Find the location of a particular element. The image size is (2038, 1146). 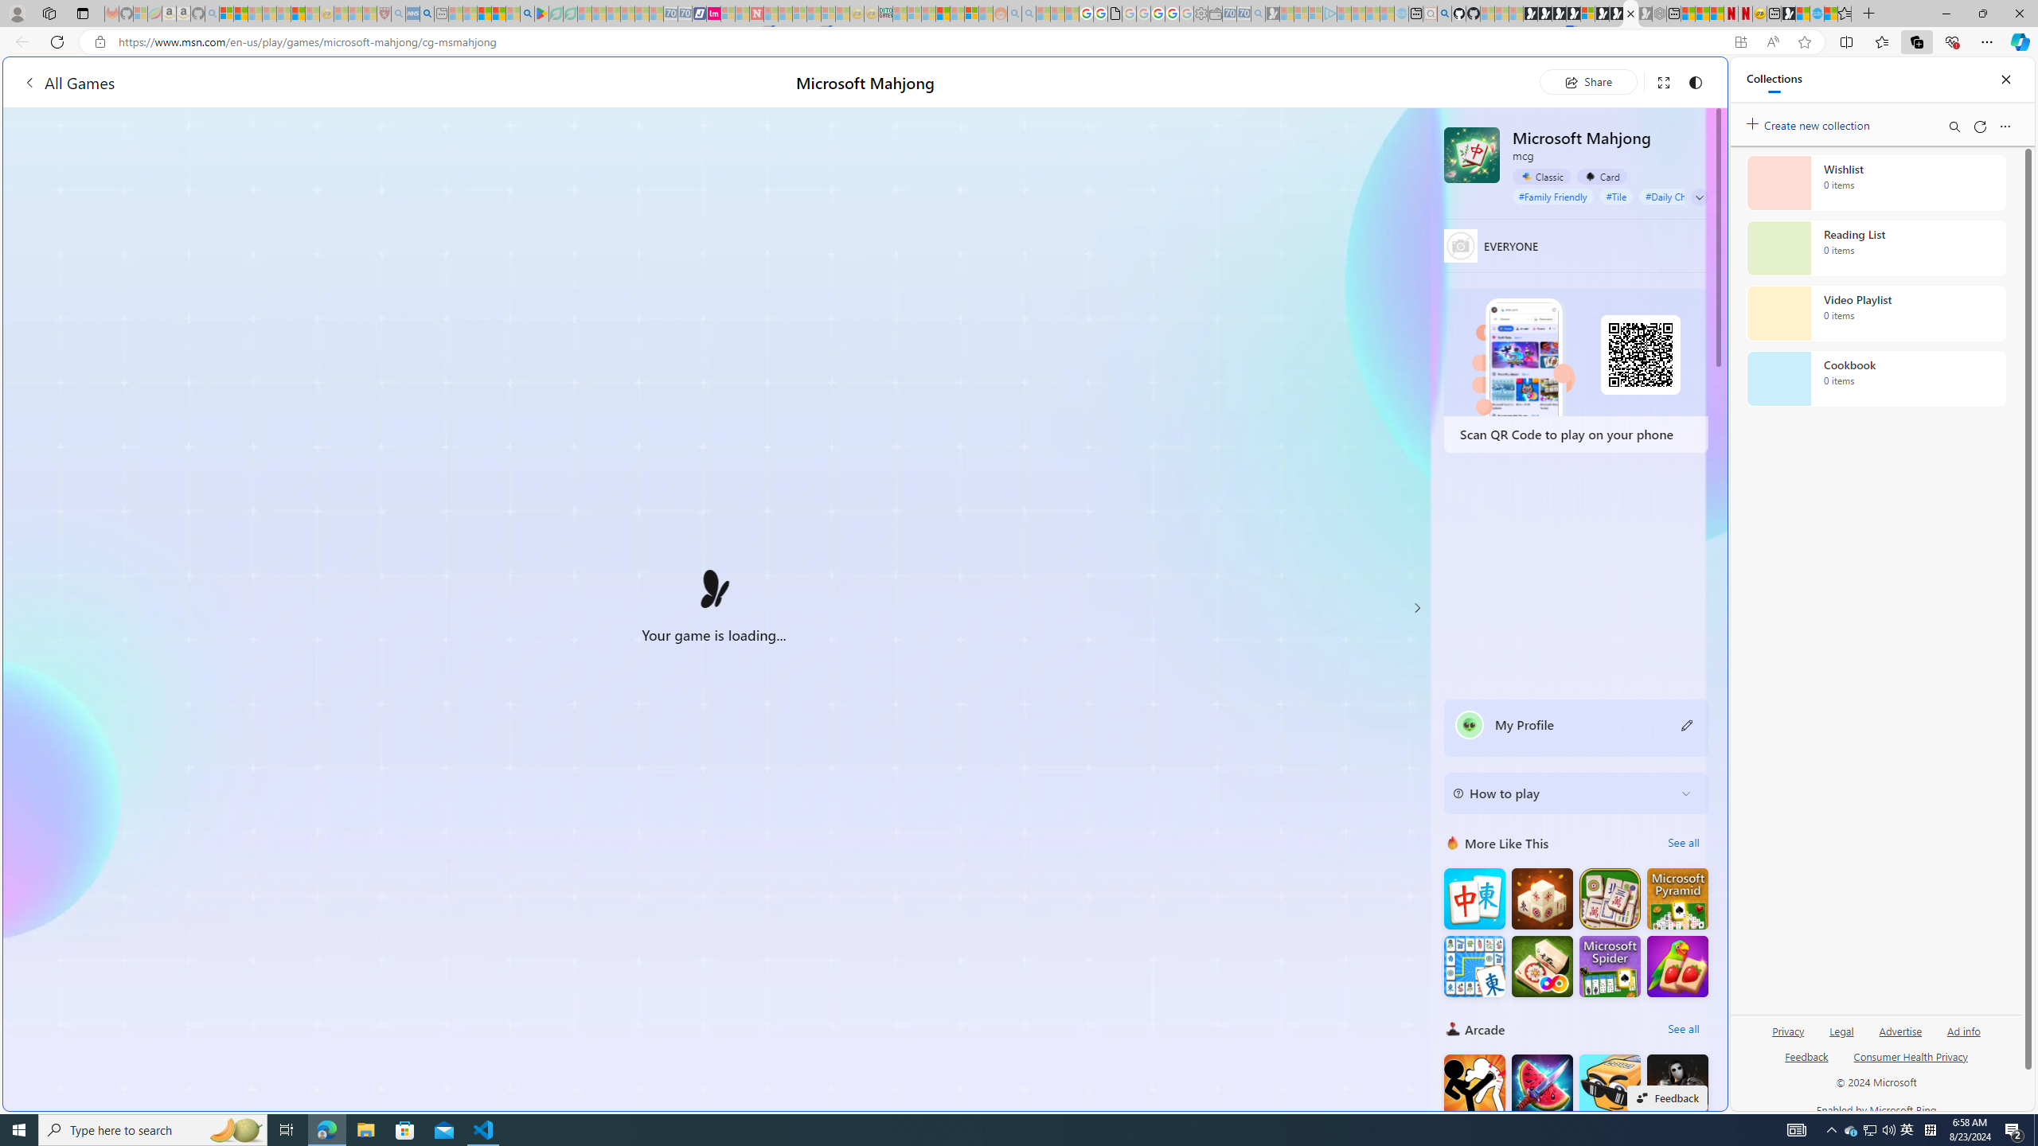

Settings - Sleeping is located at coordinates (1200, 14).